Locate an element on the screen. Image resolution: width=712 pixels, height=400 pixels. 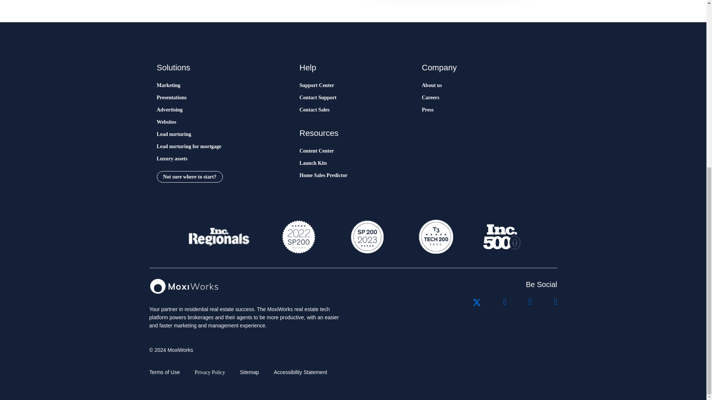
T3 tech 200 2023 is located at coordinates (435, 237).